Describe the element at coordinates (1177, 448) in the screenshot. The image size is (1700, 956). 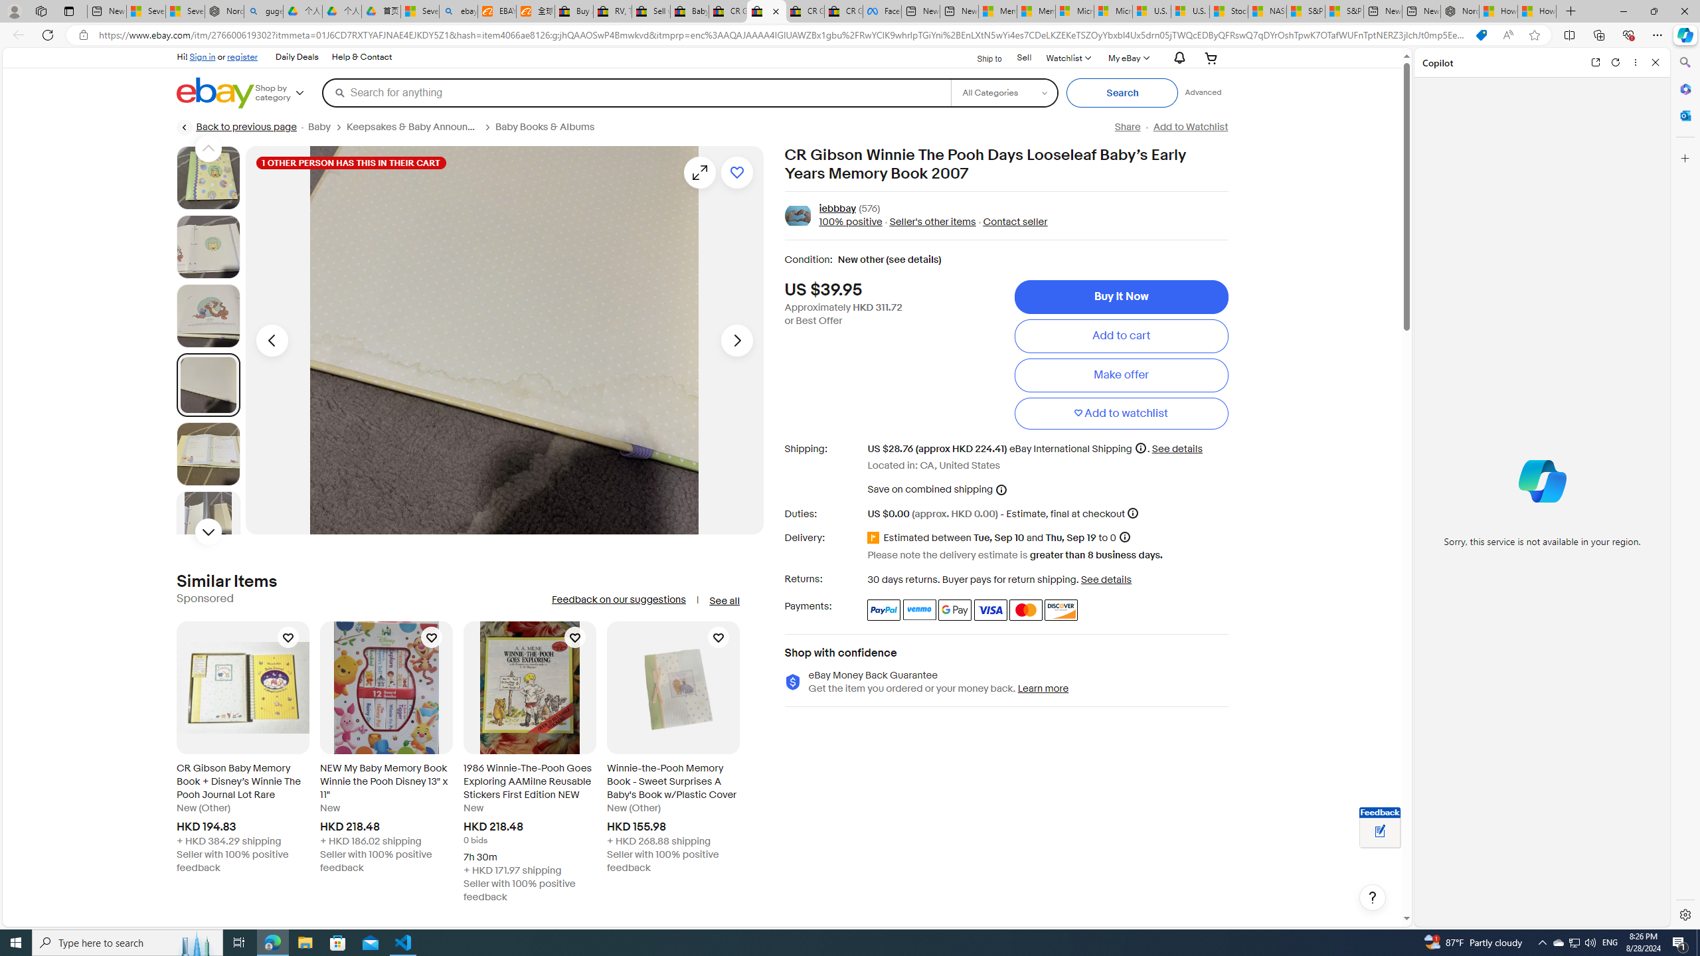
I see `See details for shipping` at that location.